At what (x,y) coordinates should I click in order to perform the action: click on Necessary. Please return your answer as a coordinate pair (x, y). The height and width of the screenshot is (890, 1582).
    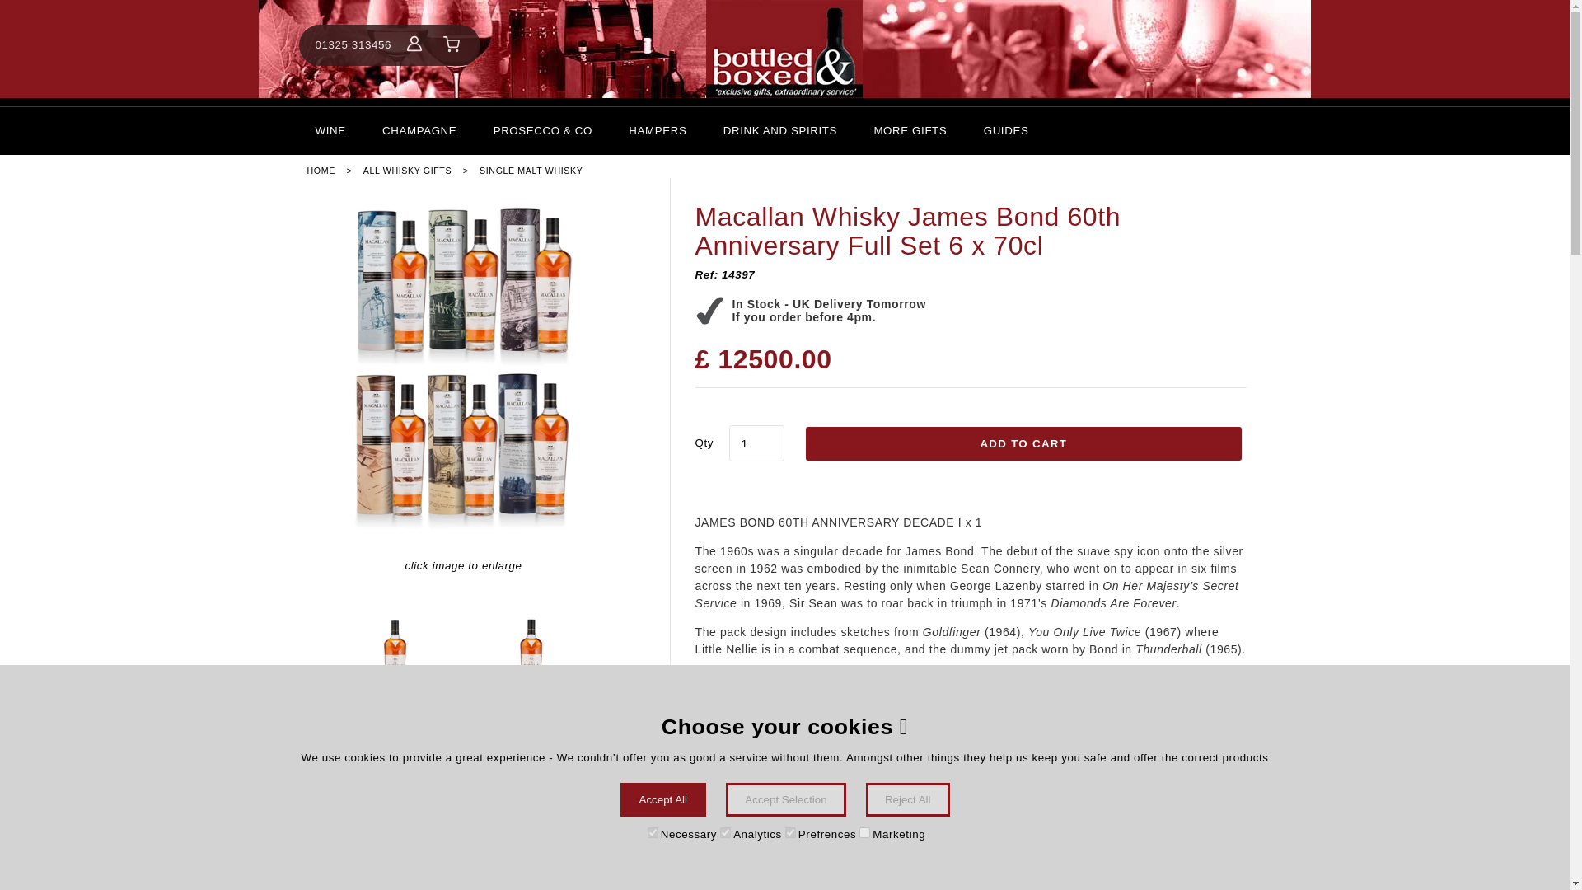
    Looking at the image, I should click on (653, 832).